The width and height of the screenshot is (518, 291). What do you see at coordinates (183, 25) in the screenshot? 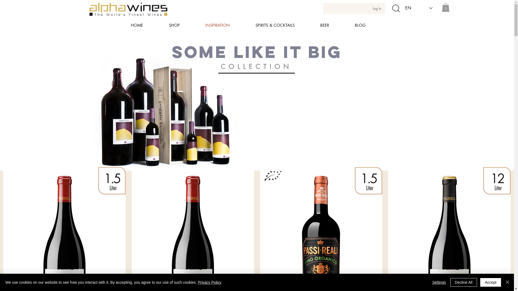
I see `SHOP` at bounding box center [183, 25].